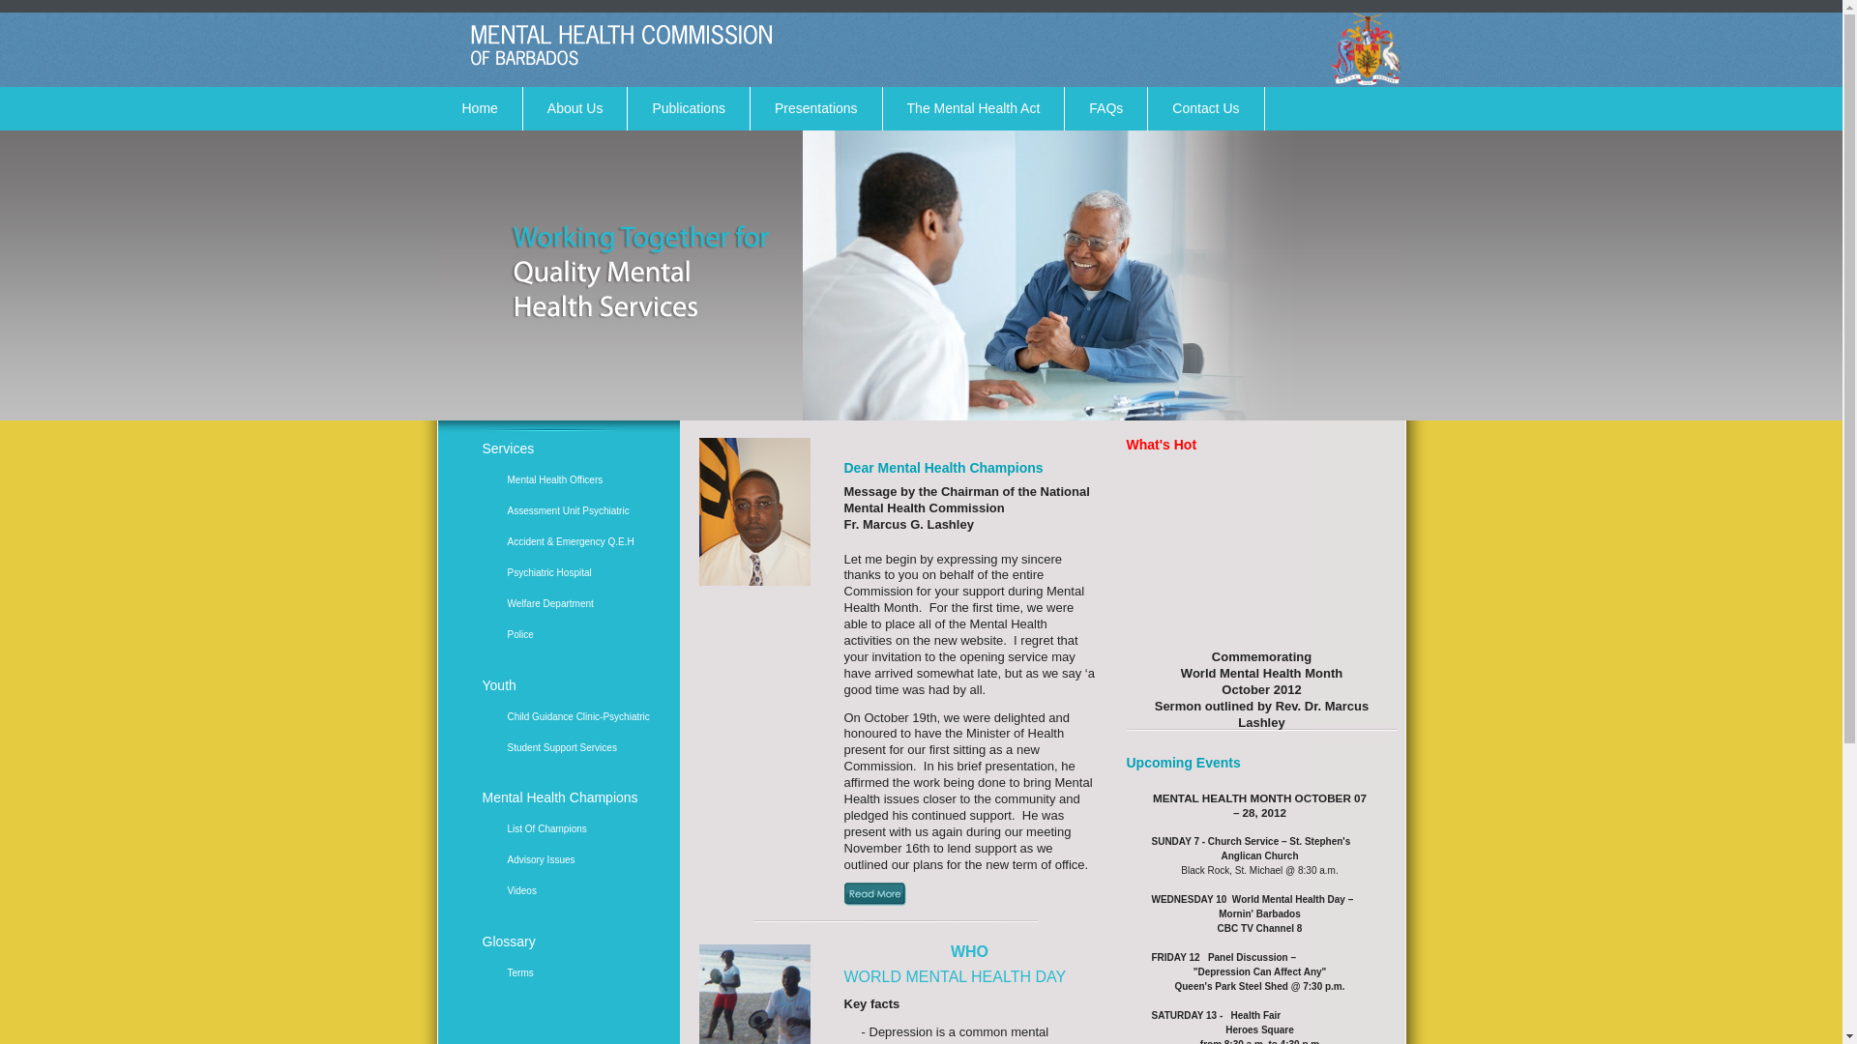 The width and height of the screenshot is (1857, 1044). I want to click on Services, so click(578, 449).